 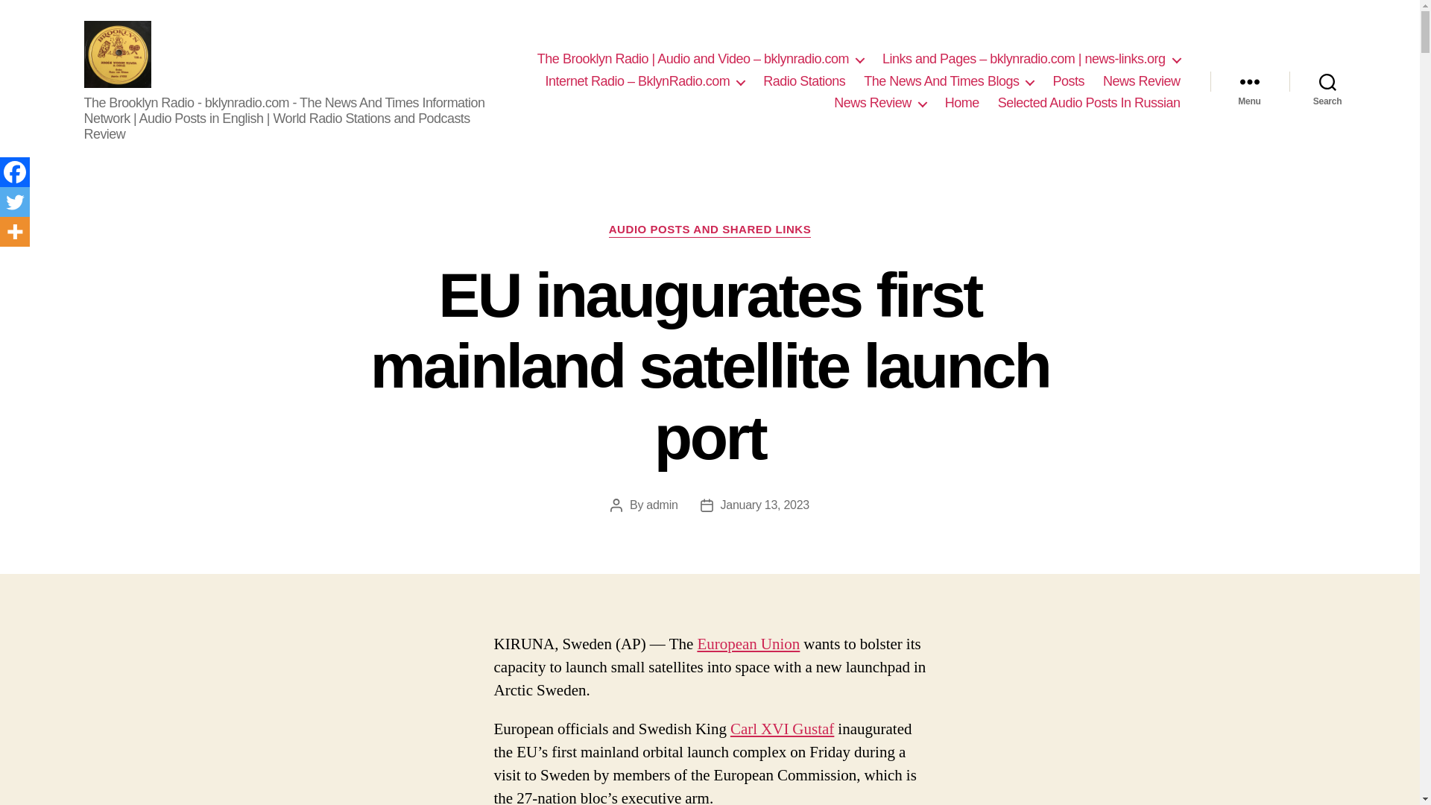 What do you see at coordinates (961, 104) in the screenshot?
I see `Home` at bounding box center [961, 104].